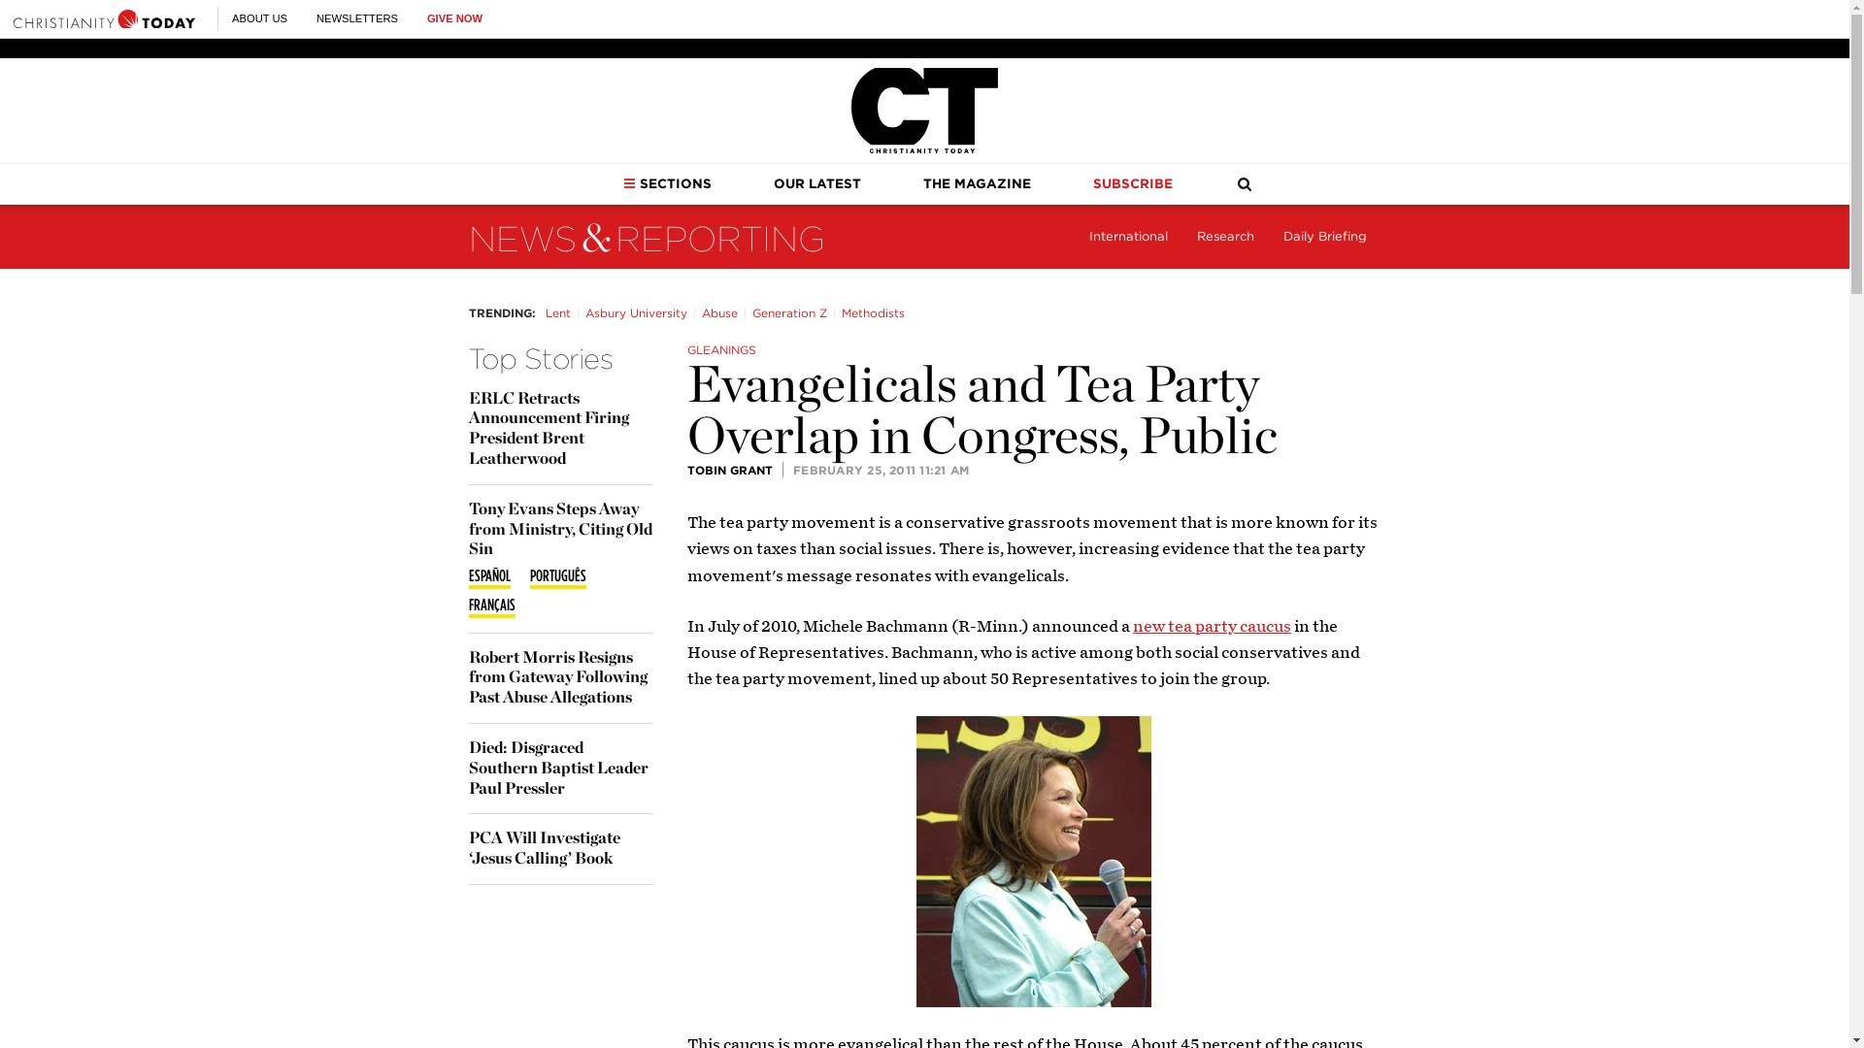 The height and width of the screenshot is (1048, 1864). I want to click on NEWSLETTERS, so click(357, 18).